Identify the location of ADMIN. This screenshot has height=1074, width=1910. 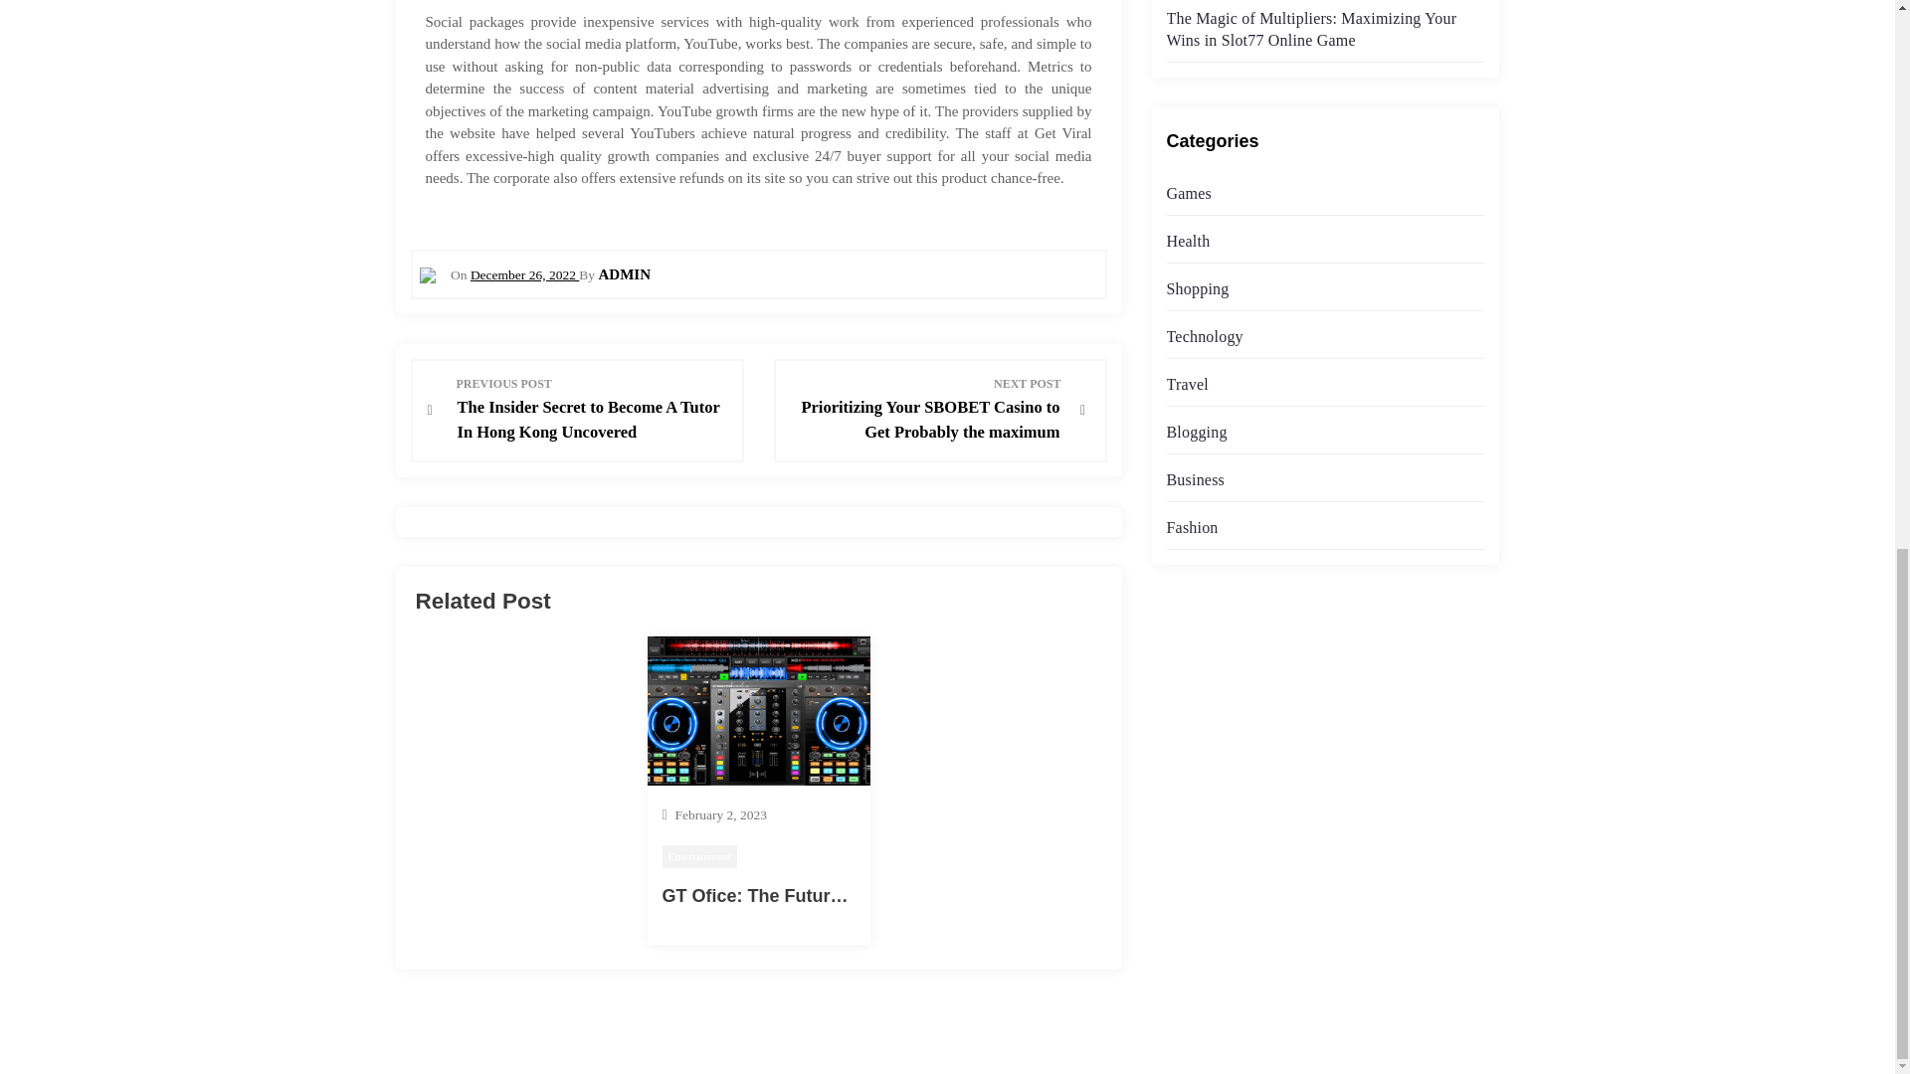
(624, 274).